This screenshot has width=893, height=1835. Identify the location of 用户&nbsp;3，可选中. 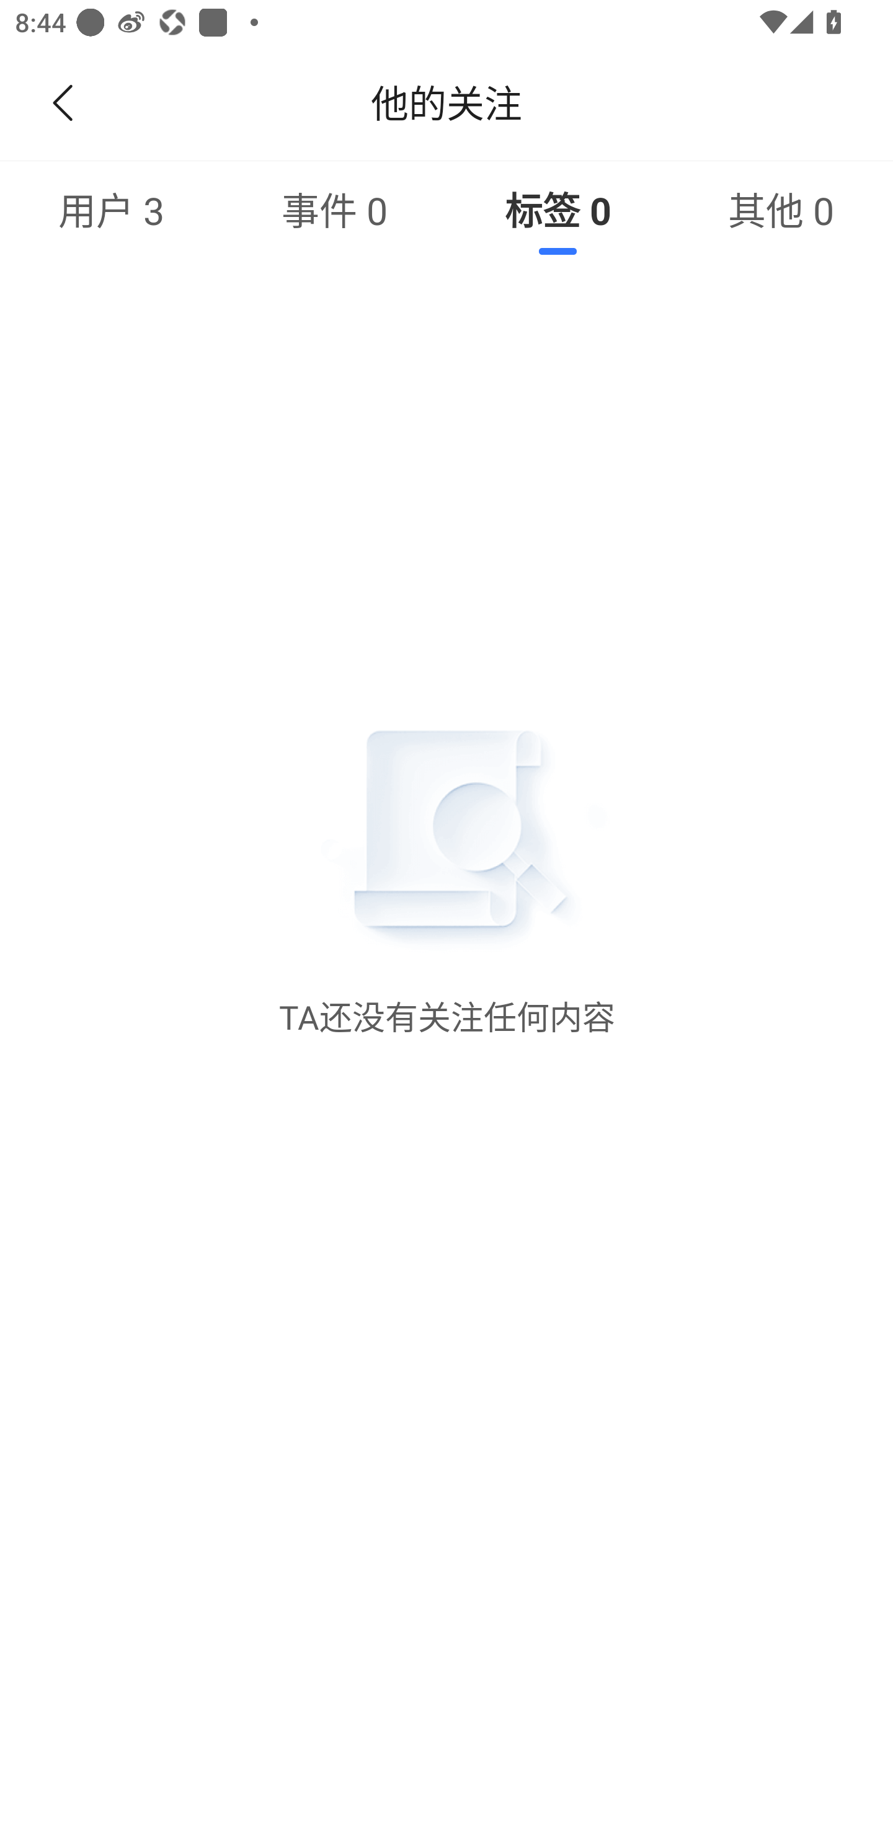
(112, 210).